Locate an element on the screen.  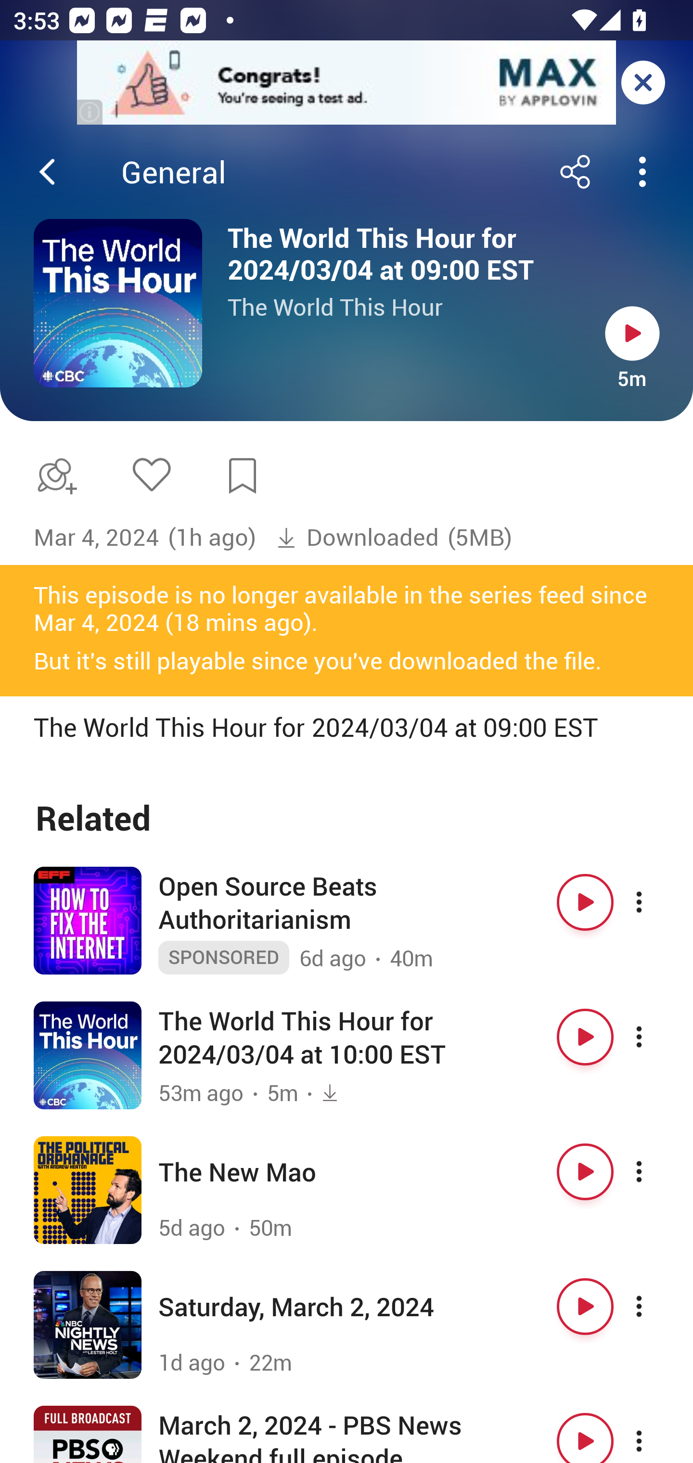
More options is located at coordinates (655, 1037).